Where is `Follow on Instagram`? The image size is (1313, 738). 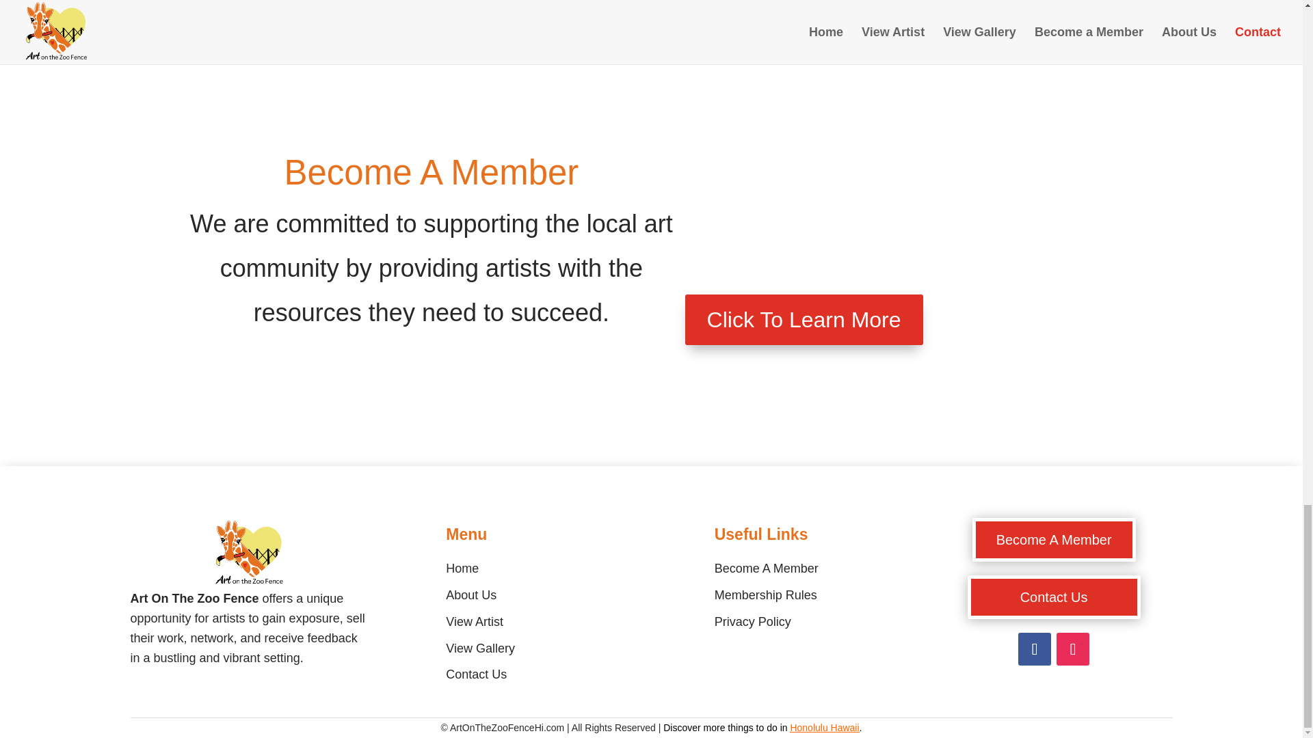
Follow on Instagram is located at coordinates (1073, 649).